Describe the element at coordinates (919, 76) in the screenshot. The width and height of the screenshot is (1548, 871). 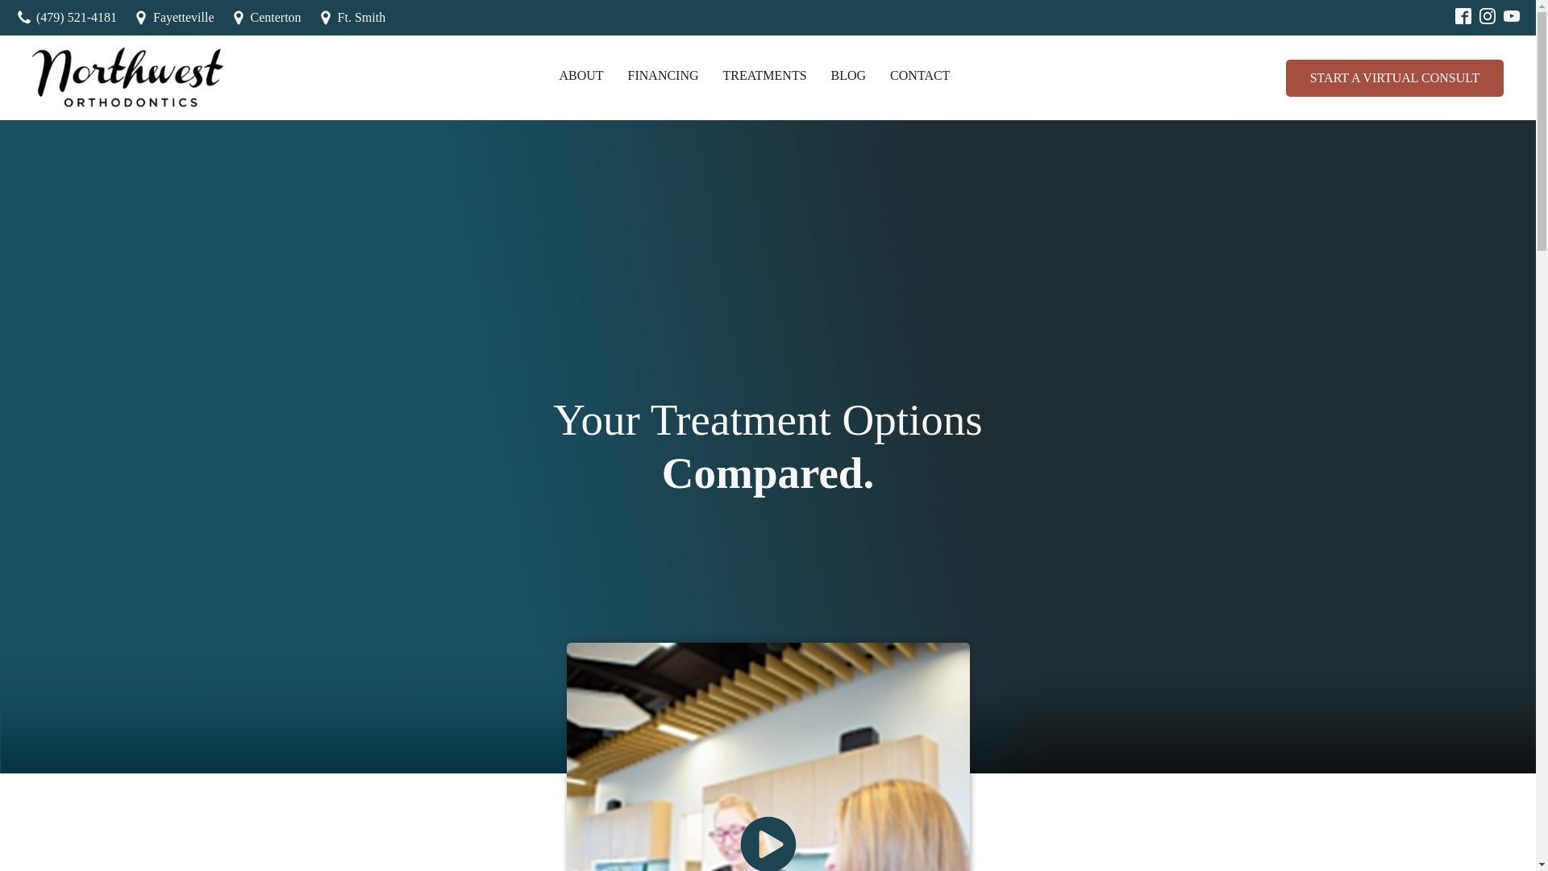
I see `CONTACT` at that location.